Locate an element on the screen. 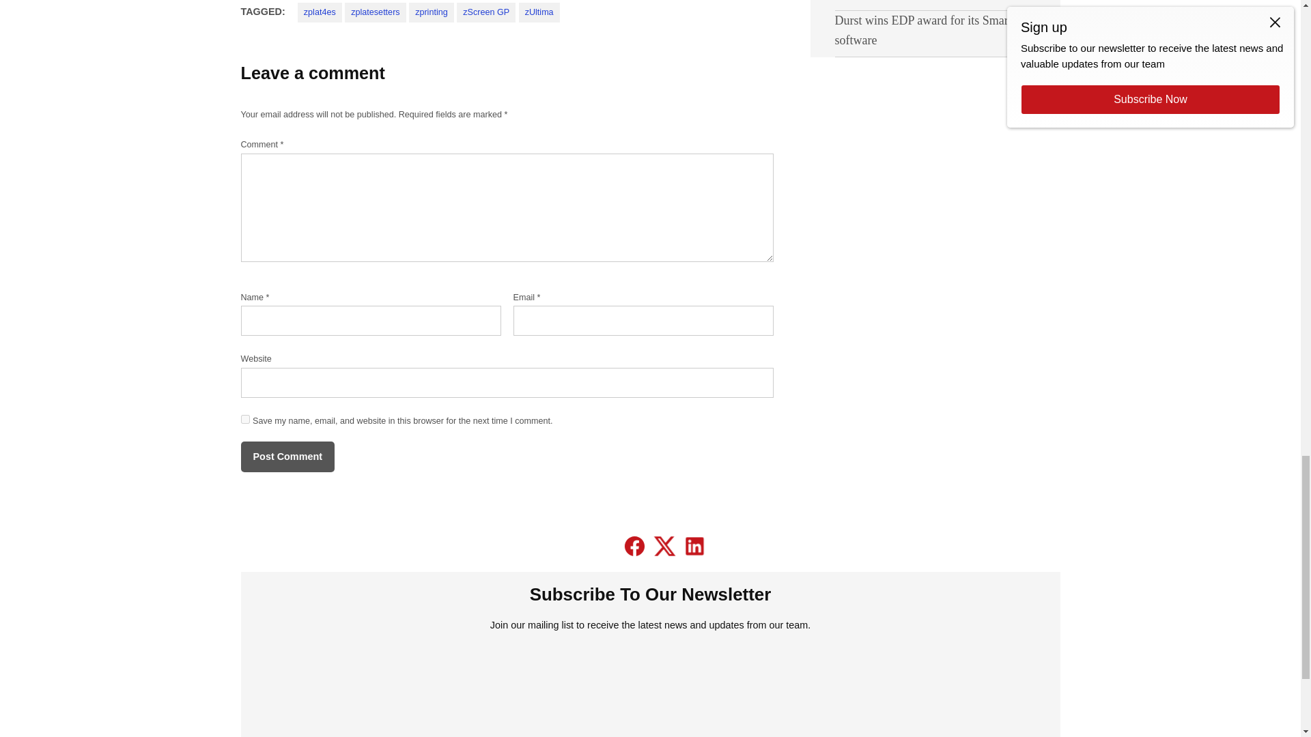  Post Comment is located at coordinates (287, 457).